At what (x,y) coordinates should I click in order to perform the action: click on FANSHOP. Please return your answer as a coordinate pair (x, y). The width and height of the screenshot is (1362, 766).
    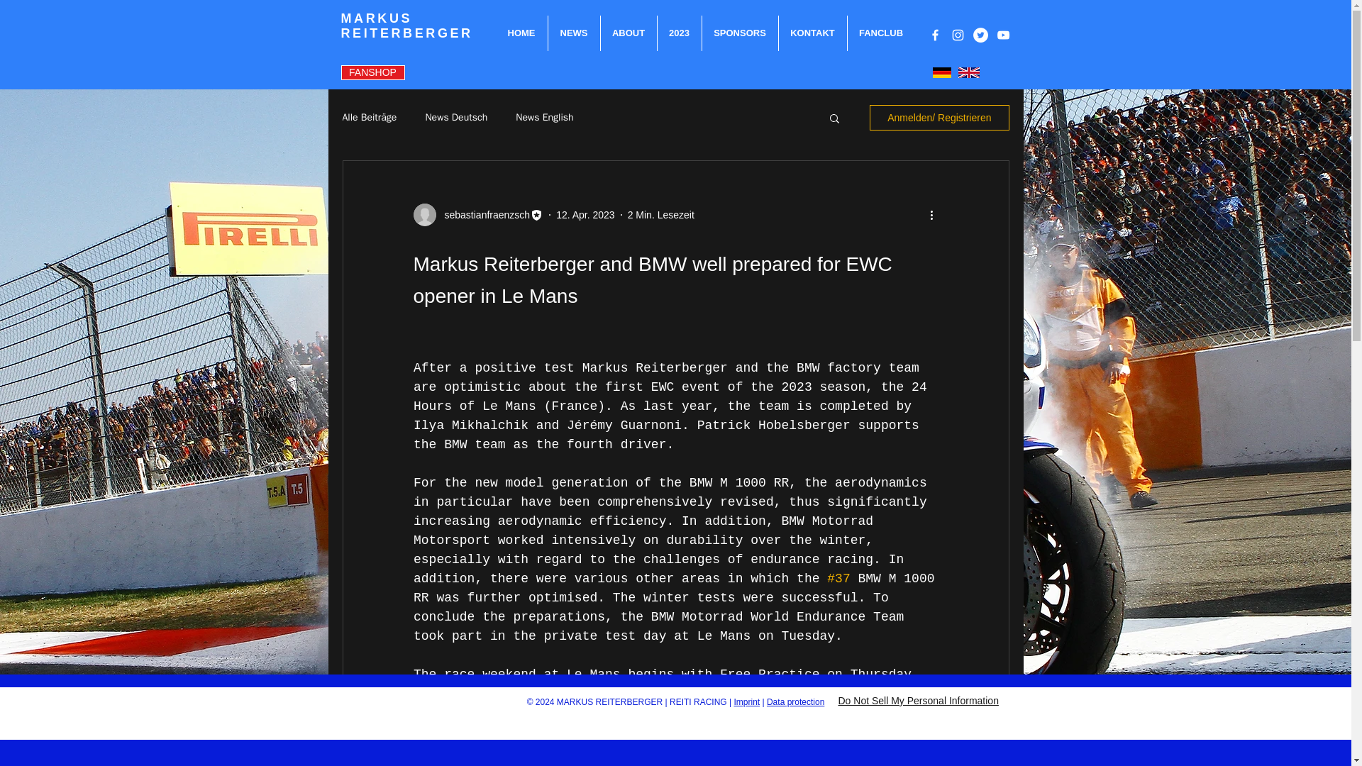
    Looking at the image, I should click on (372, 72).